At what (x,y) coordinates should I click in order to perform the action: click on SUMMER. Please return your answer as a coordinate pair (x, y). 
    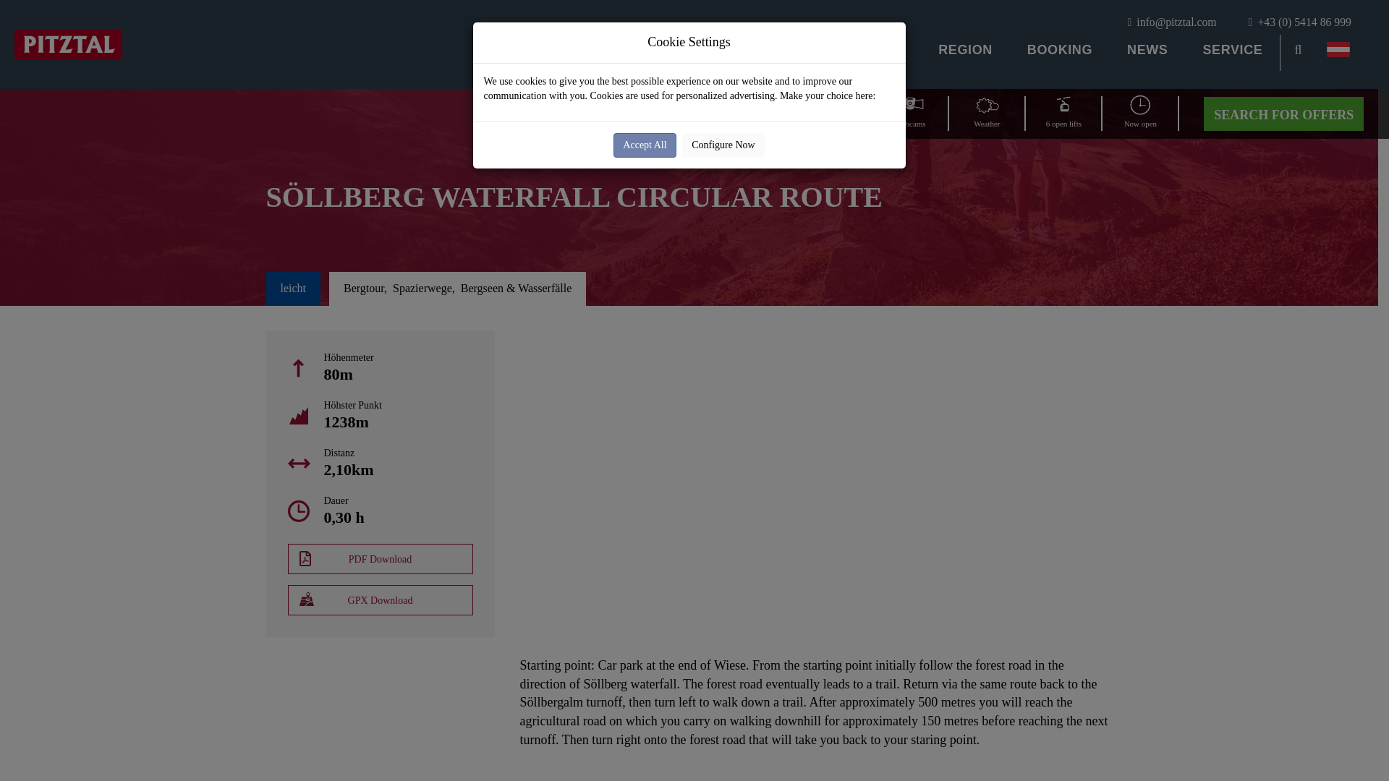
    Looking at the image, I should click on (561, 52).